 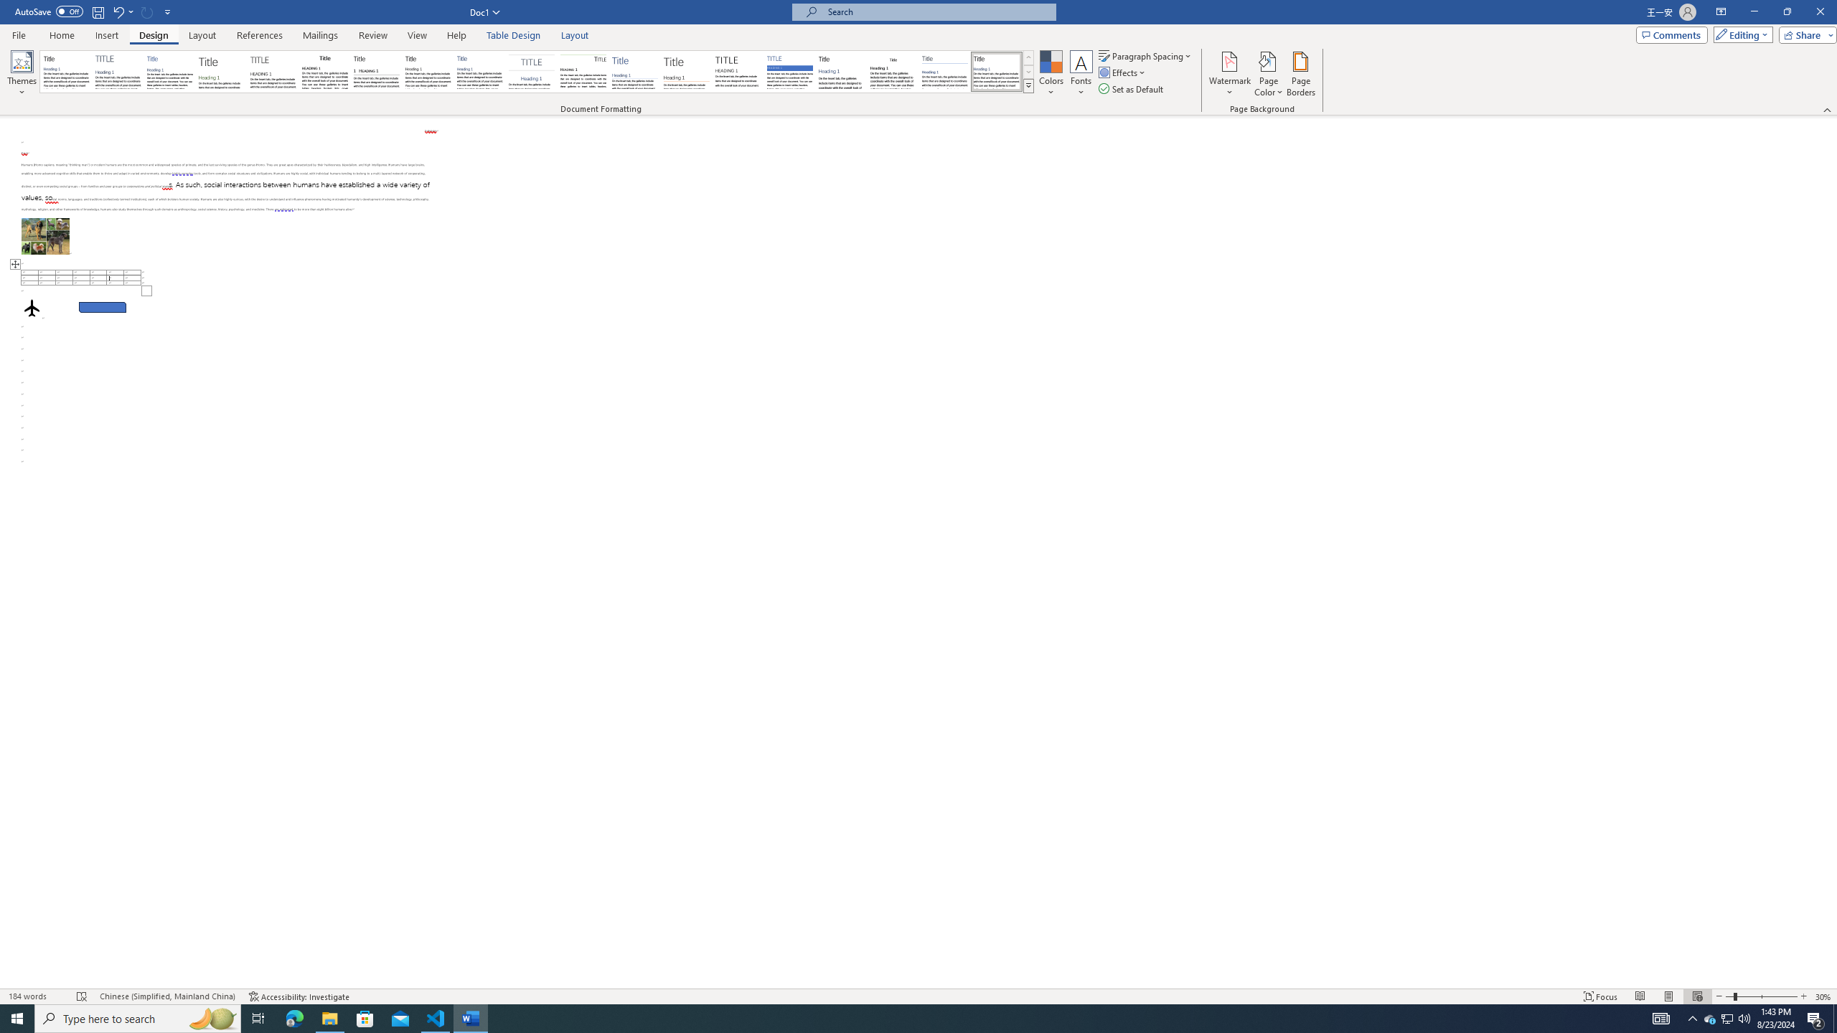 I want to click on Undo Apply Quick Style Set, so click(x=118, y=11).